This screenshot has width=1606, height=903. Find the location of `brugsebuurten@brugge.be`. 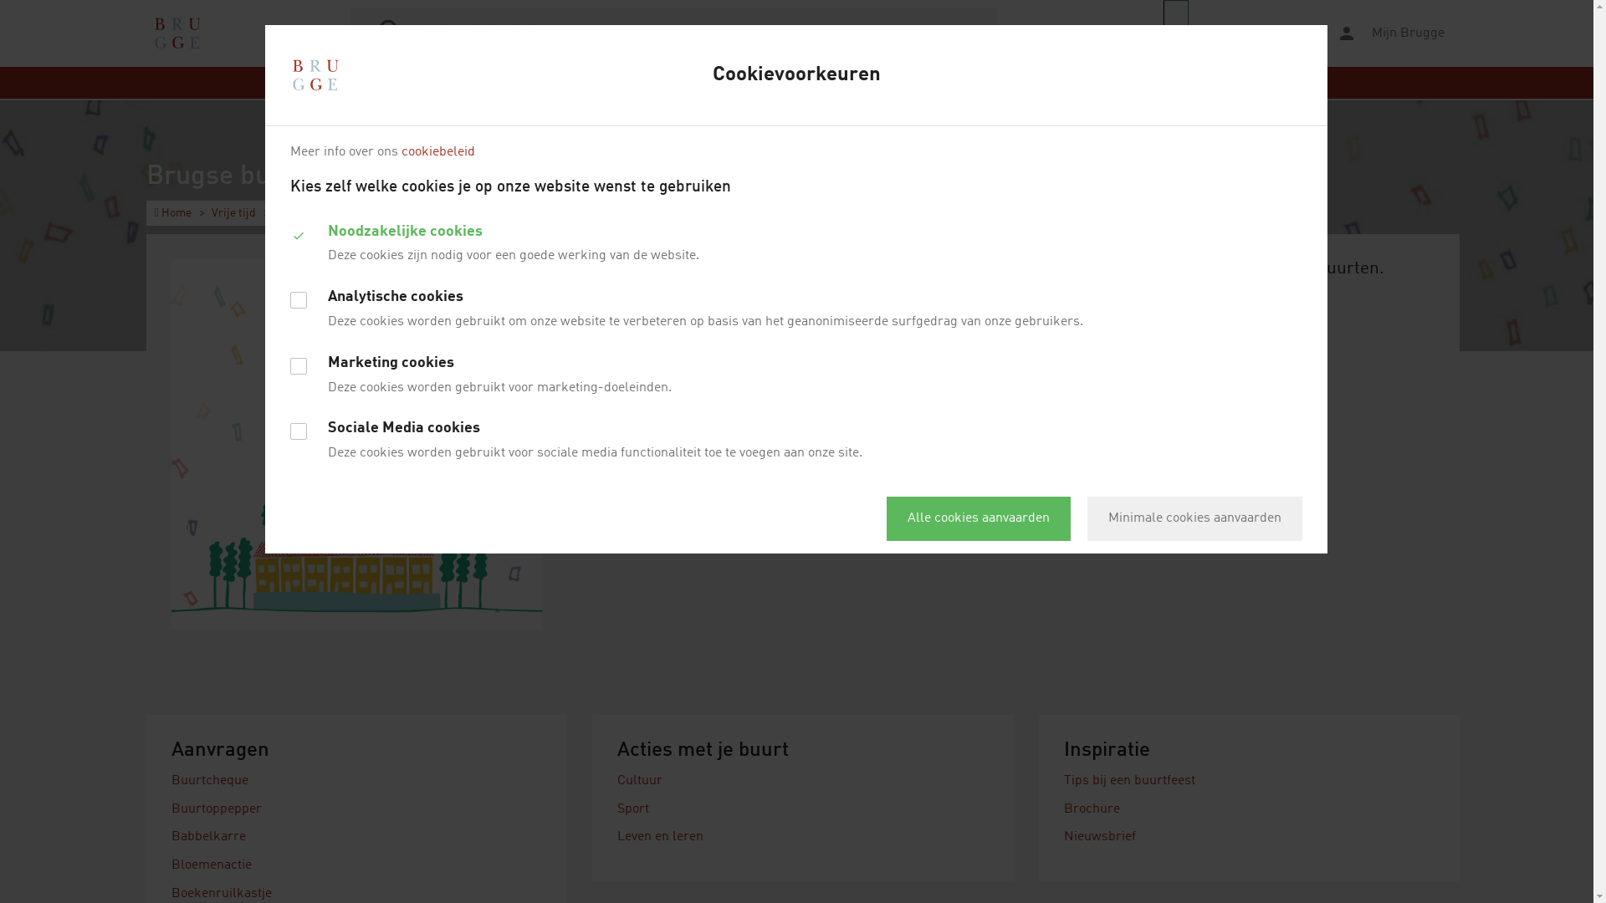

brugsebuurten@brugge.be is located at coordinates (1225, 316).